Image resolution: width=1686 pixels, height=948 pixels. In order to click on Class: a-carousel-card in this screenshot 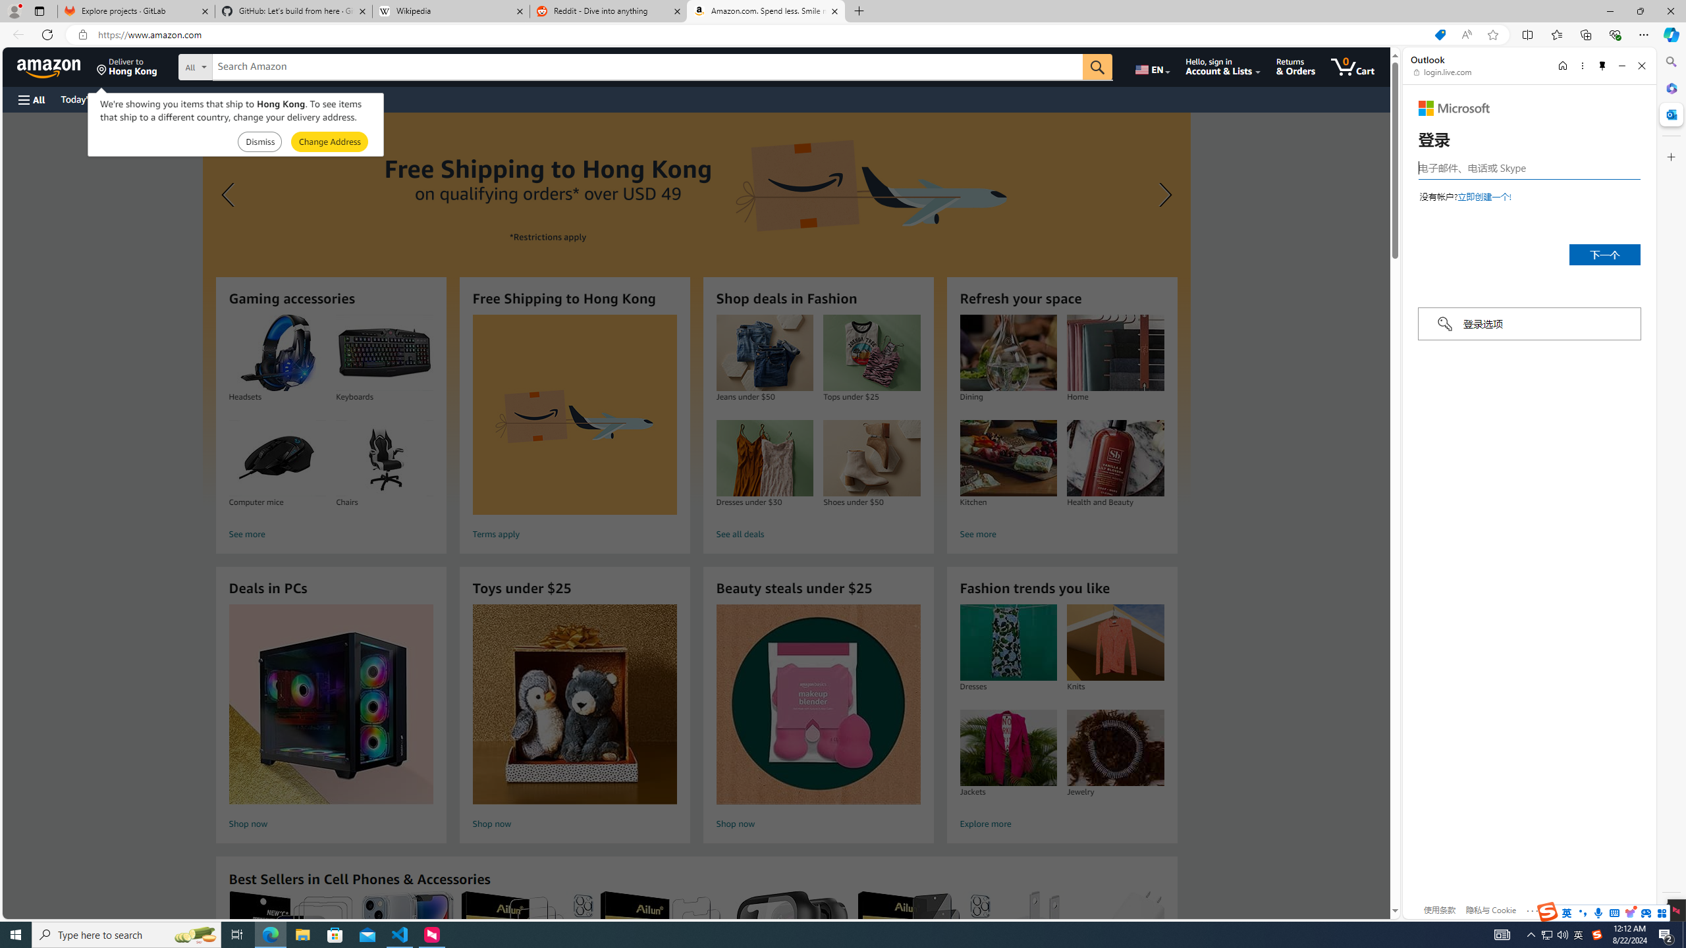, I will do `click(696, 309)`.